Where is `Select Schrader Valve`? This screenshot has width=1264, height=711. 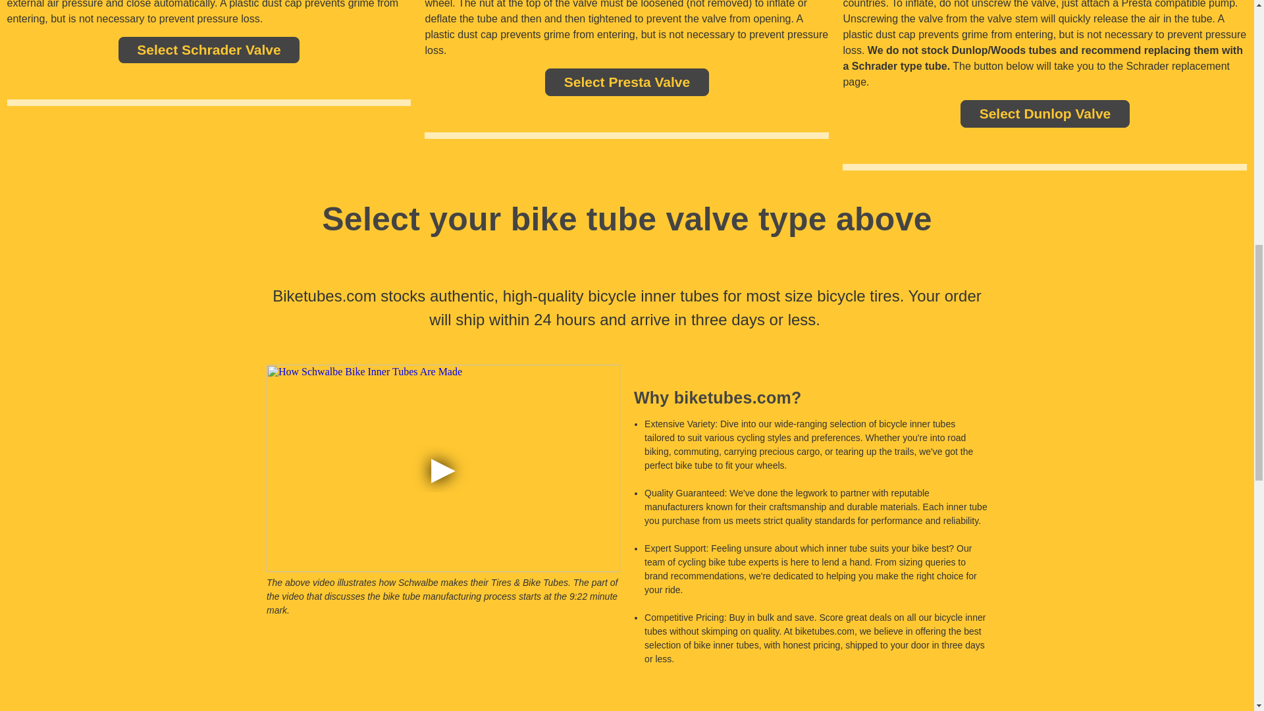 Select Schrader Valve is located at coordinates (208, 50).